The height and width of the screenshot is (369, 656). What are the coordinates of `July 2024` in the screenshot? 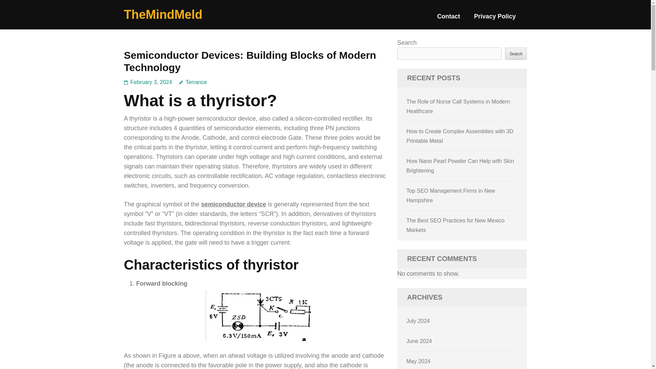 It's located at (418, 321).